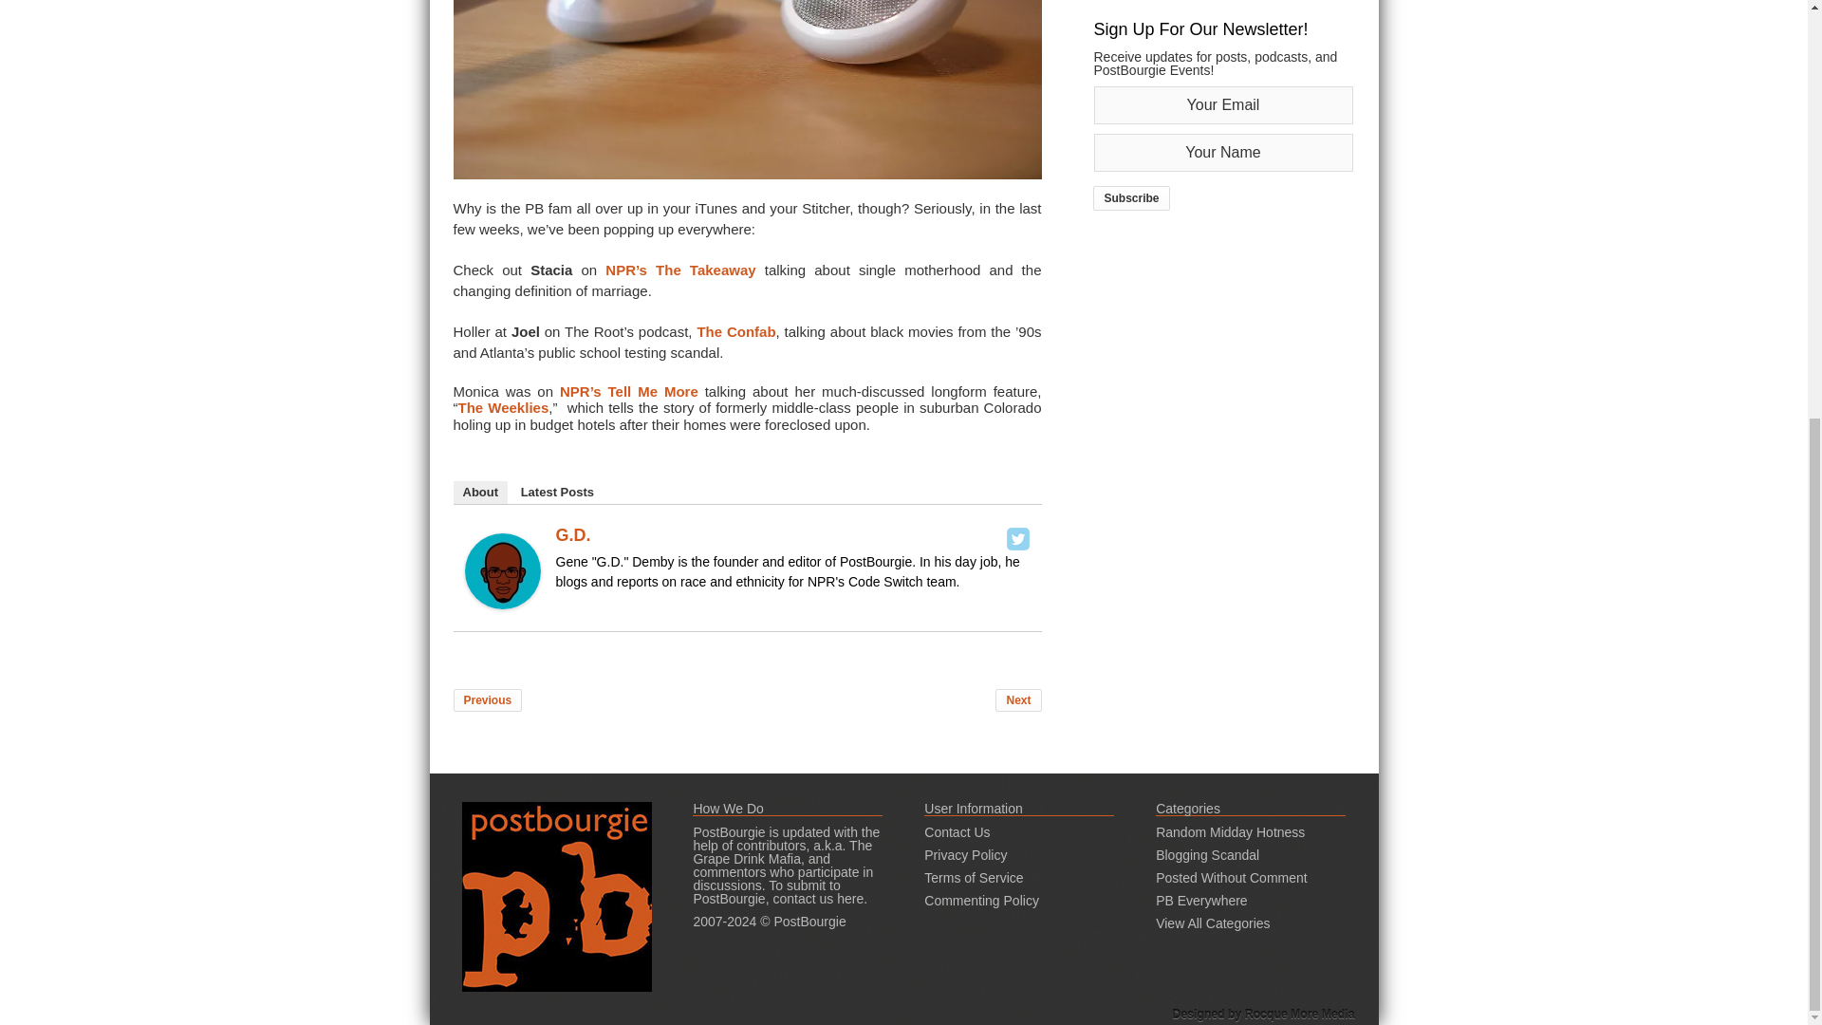 The height and width of the screenshot is (1025, 1822). I want to click on About, so click(480, 492).